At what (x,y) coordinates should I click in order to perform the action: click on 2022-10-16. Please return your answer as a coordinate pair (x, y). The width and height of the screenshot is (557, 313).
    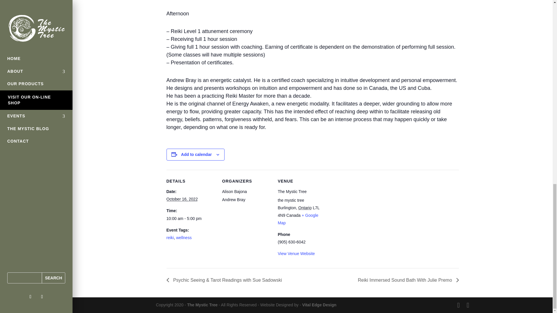
    Looking at the image, I should click on (182, 199).